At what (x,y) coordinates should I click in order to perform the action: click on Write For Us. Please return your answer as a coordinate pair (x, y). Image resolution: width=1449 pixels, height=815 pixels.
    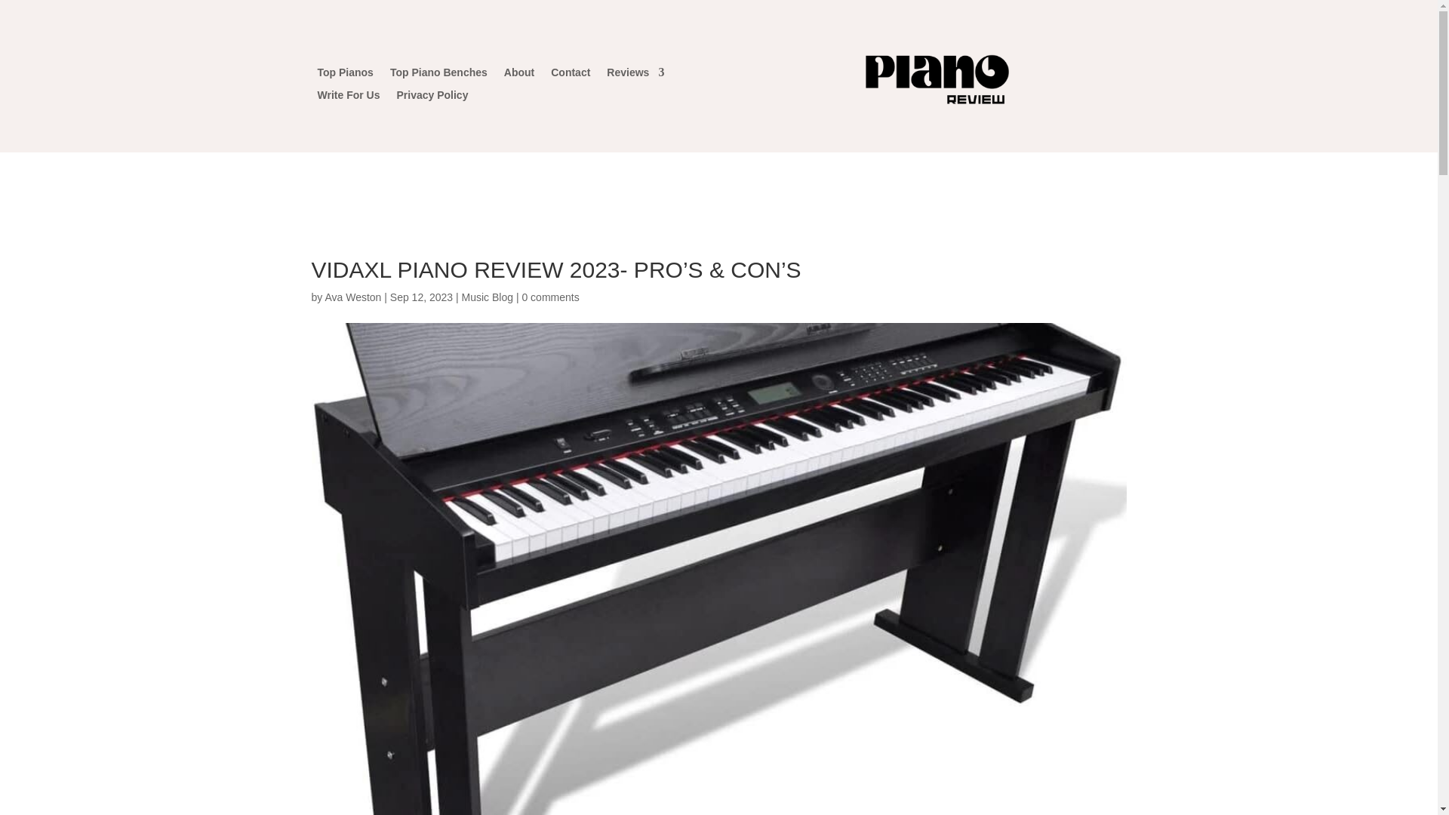
    Looking at the image, I should click on (349, 98).